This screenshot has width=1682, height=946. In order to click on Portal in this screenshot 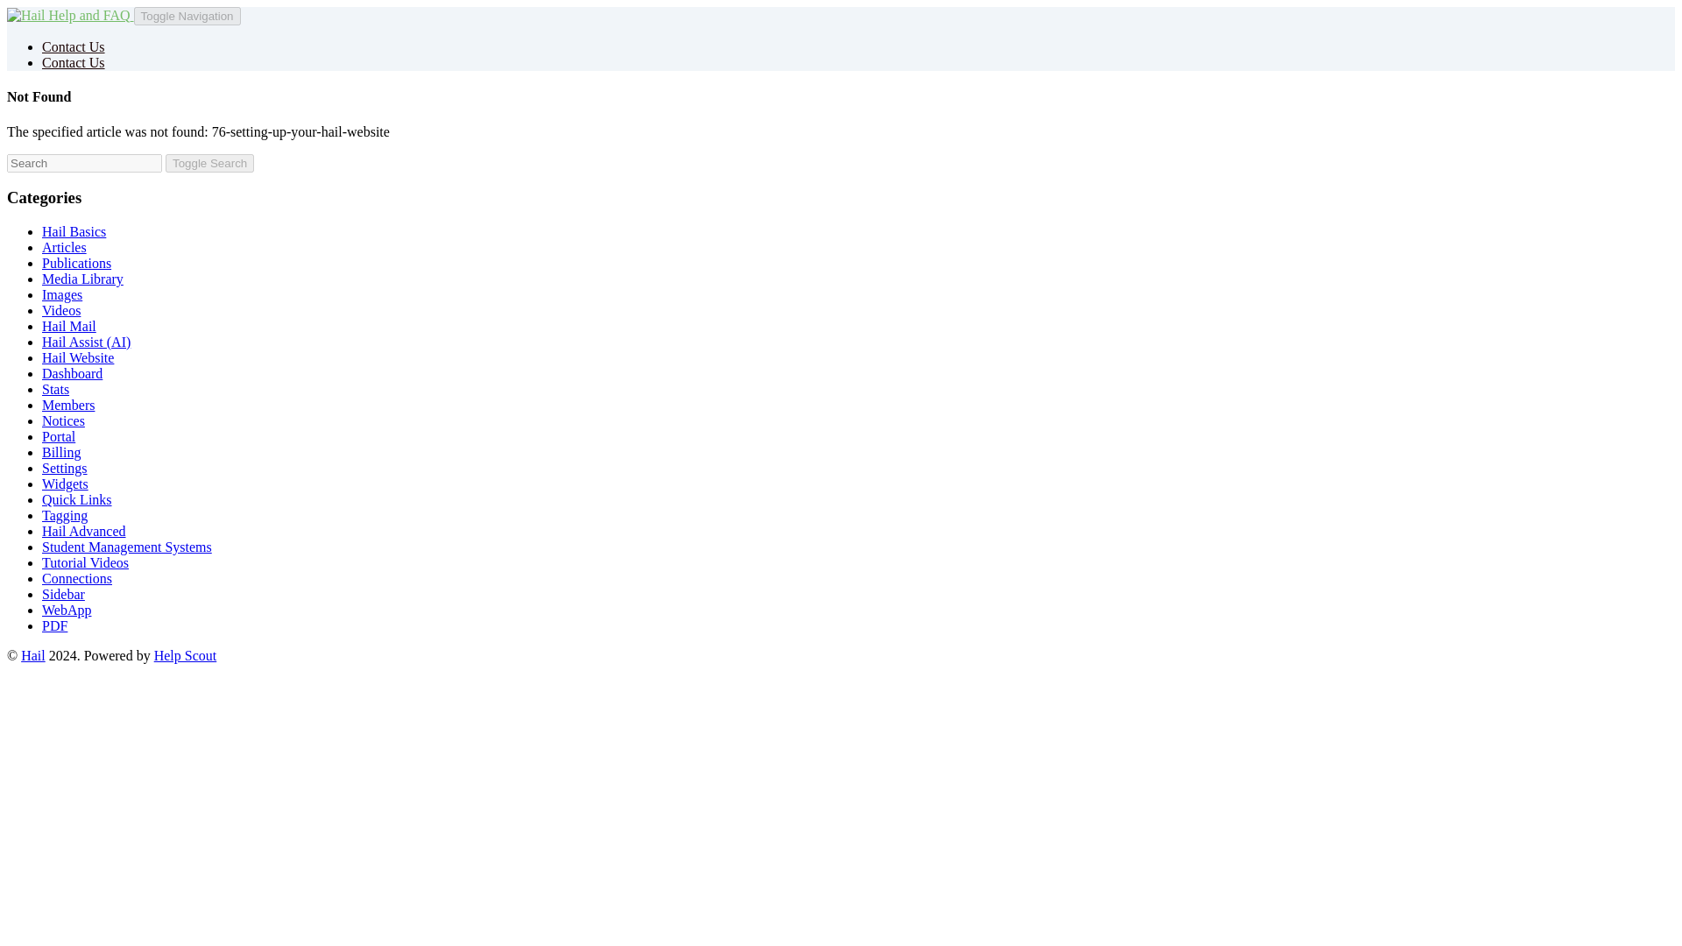, I will do `click(59, 436)`.